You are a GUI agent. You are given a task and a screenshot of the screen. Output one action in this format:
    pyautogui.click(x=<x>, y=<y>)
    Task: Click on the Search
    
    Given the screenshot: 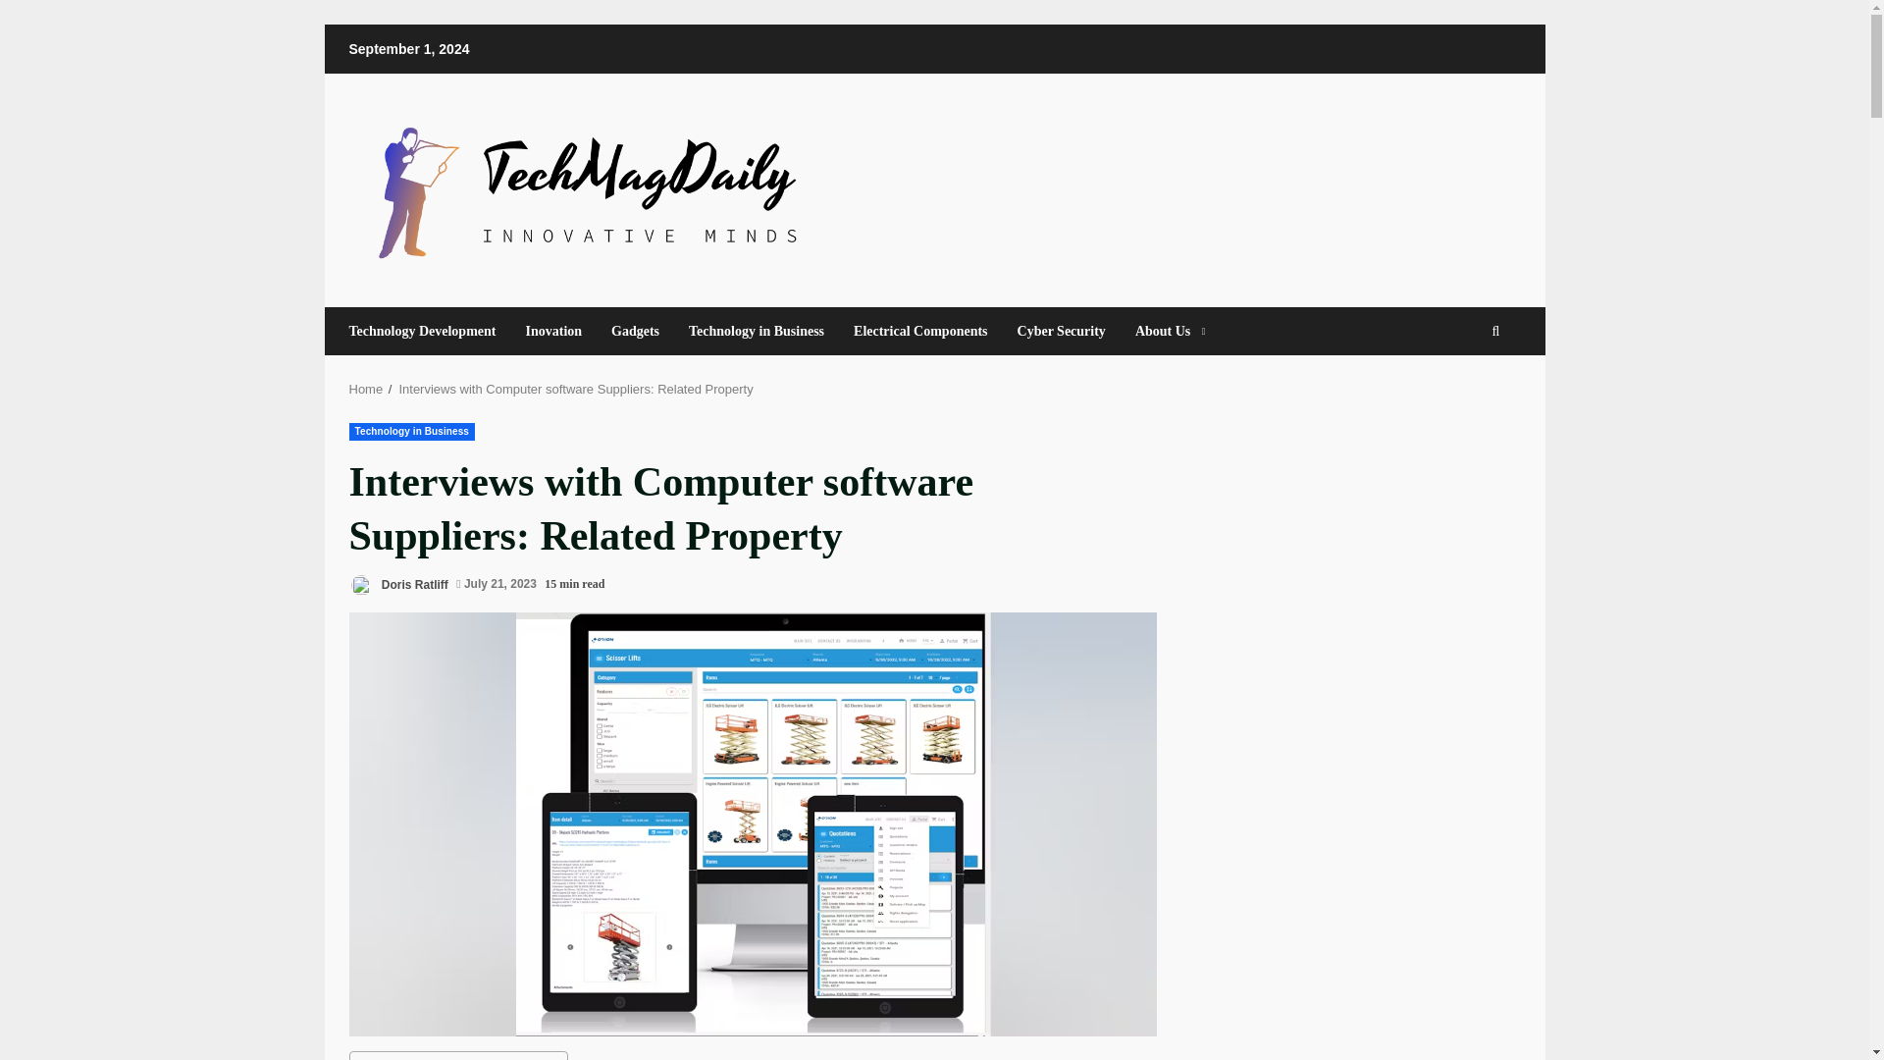 What is the action you would take?
    pyautogui.click(x=1460, y=391)
    